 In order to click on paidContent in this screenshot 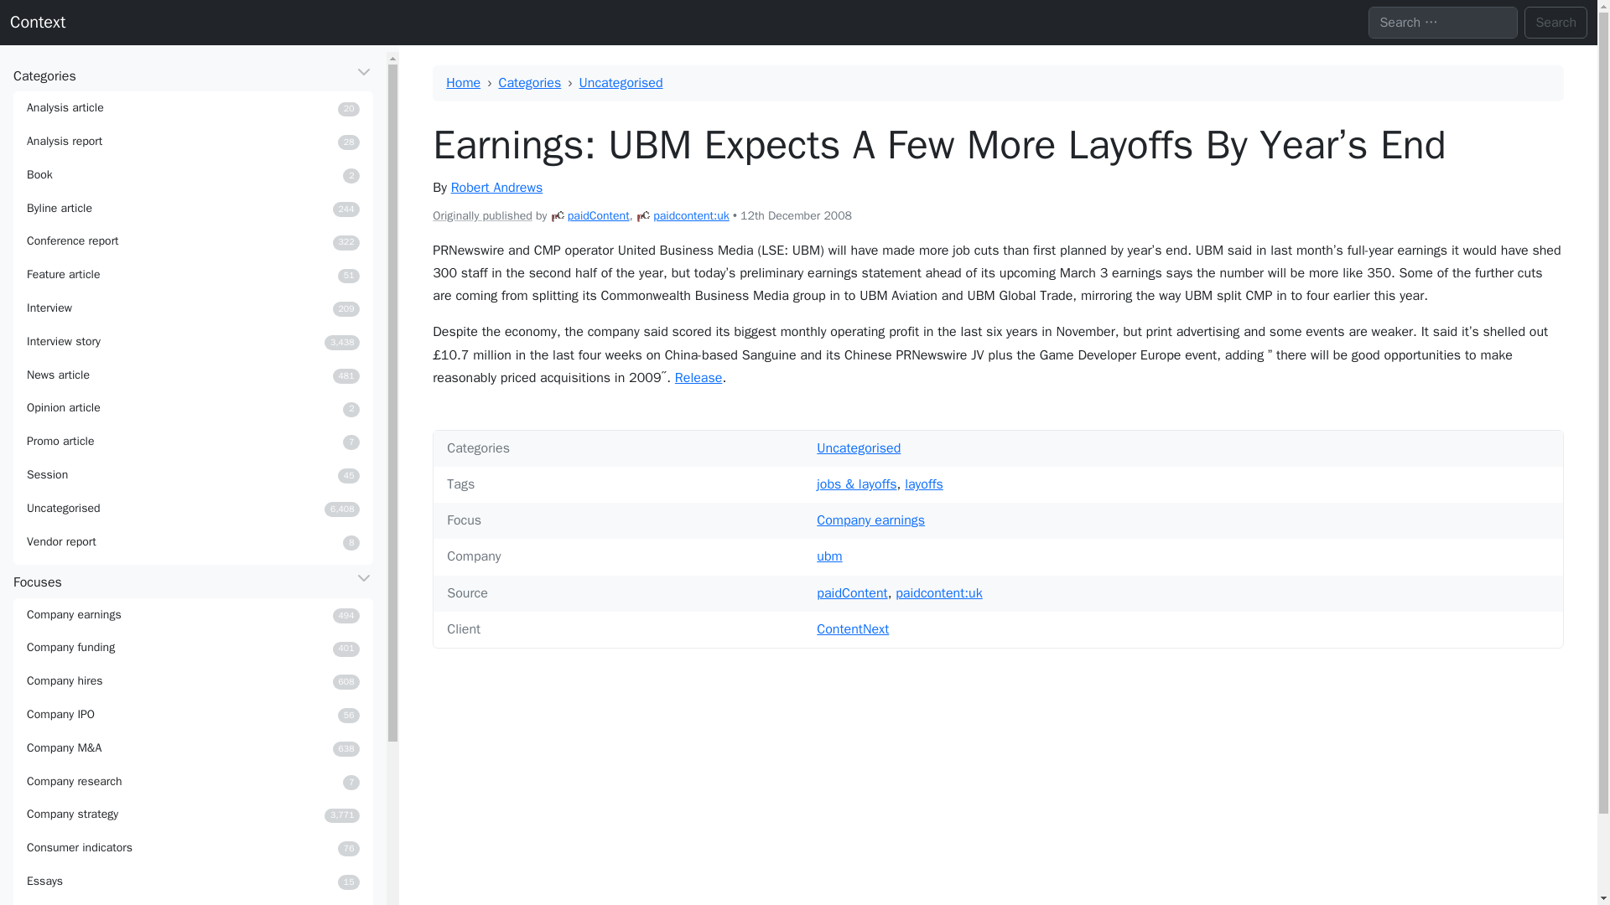, I will do `click(1556, 22)`.